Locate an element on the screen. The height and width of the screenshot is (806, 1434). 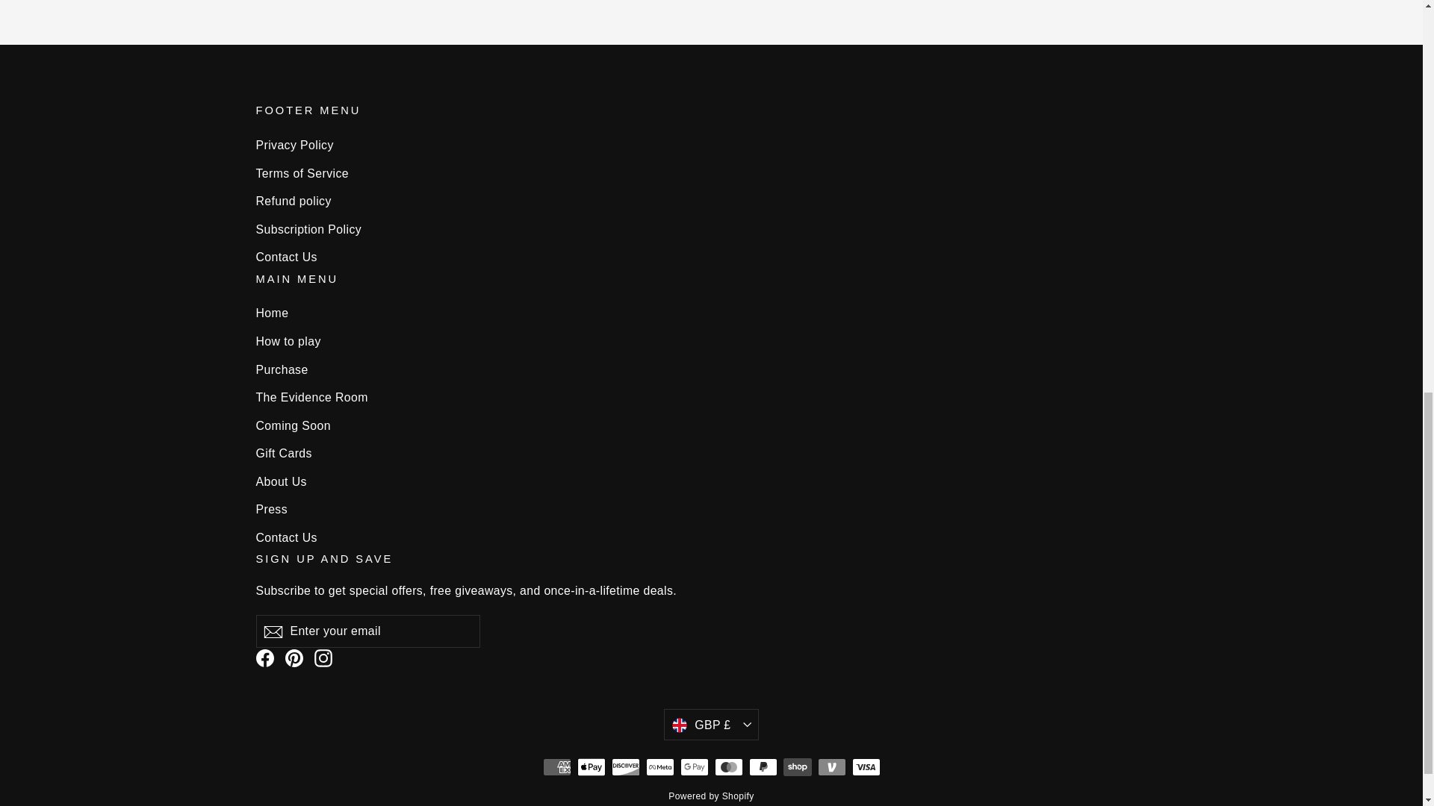
Discover is located at coordinates (624, 767).